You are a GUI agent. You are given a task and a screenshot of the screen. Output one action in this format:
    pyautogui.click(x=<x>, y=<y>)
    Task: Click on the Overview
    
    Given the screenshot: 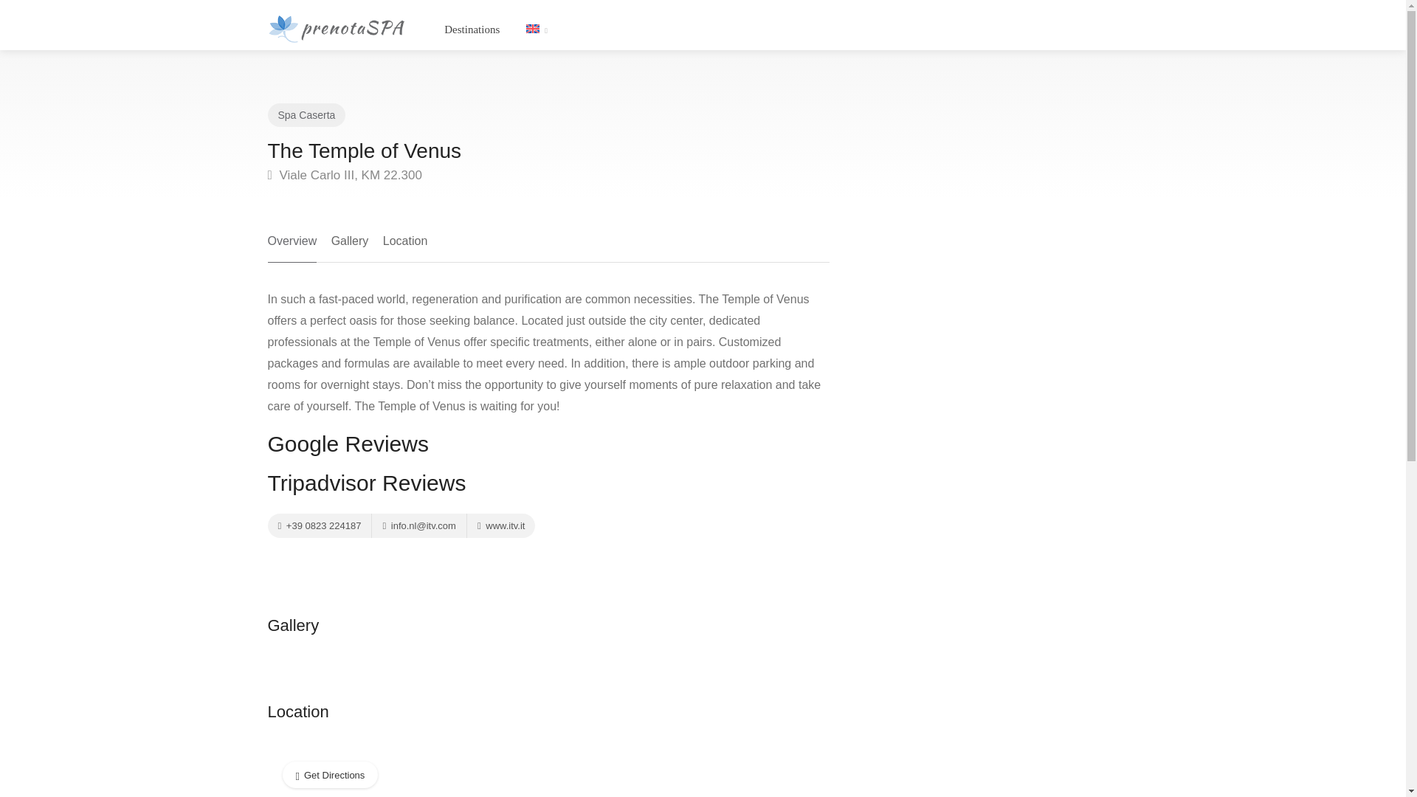 What is the action you would take?
    pyautogui.click(x=292, y=246)
    